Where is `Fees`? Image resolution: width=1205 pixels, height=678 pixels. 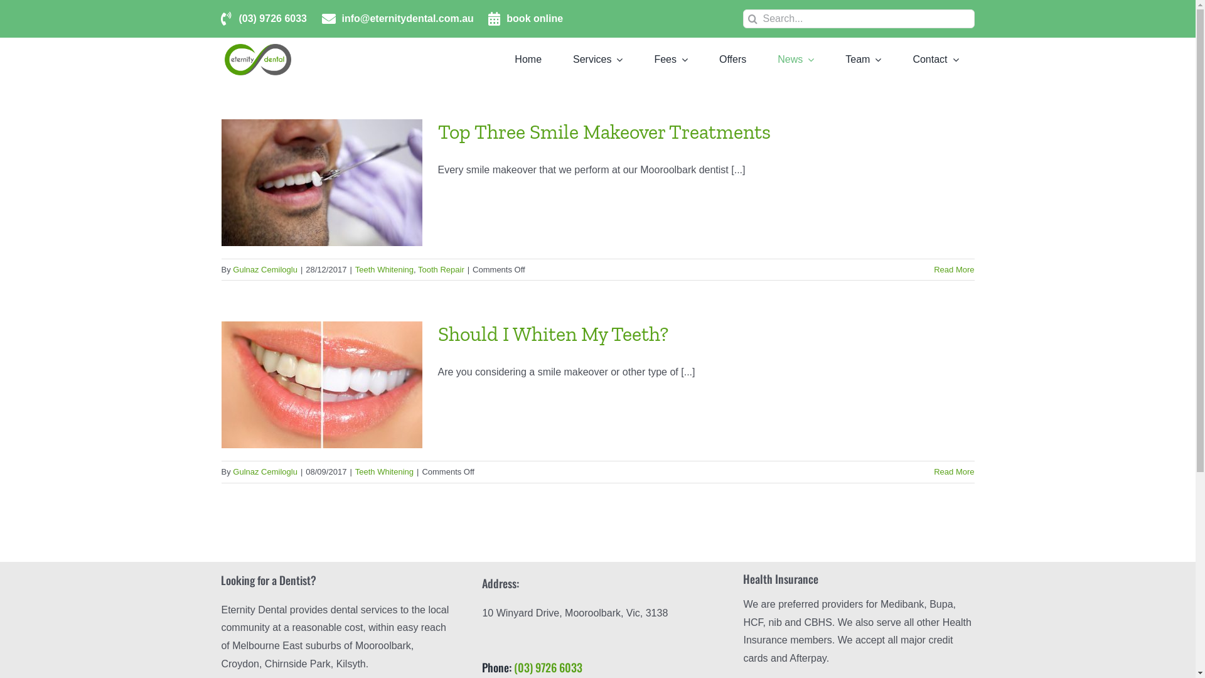 Fees is located at coordinates (671, 60).